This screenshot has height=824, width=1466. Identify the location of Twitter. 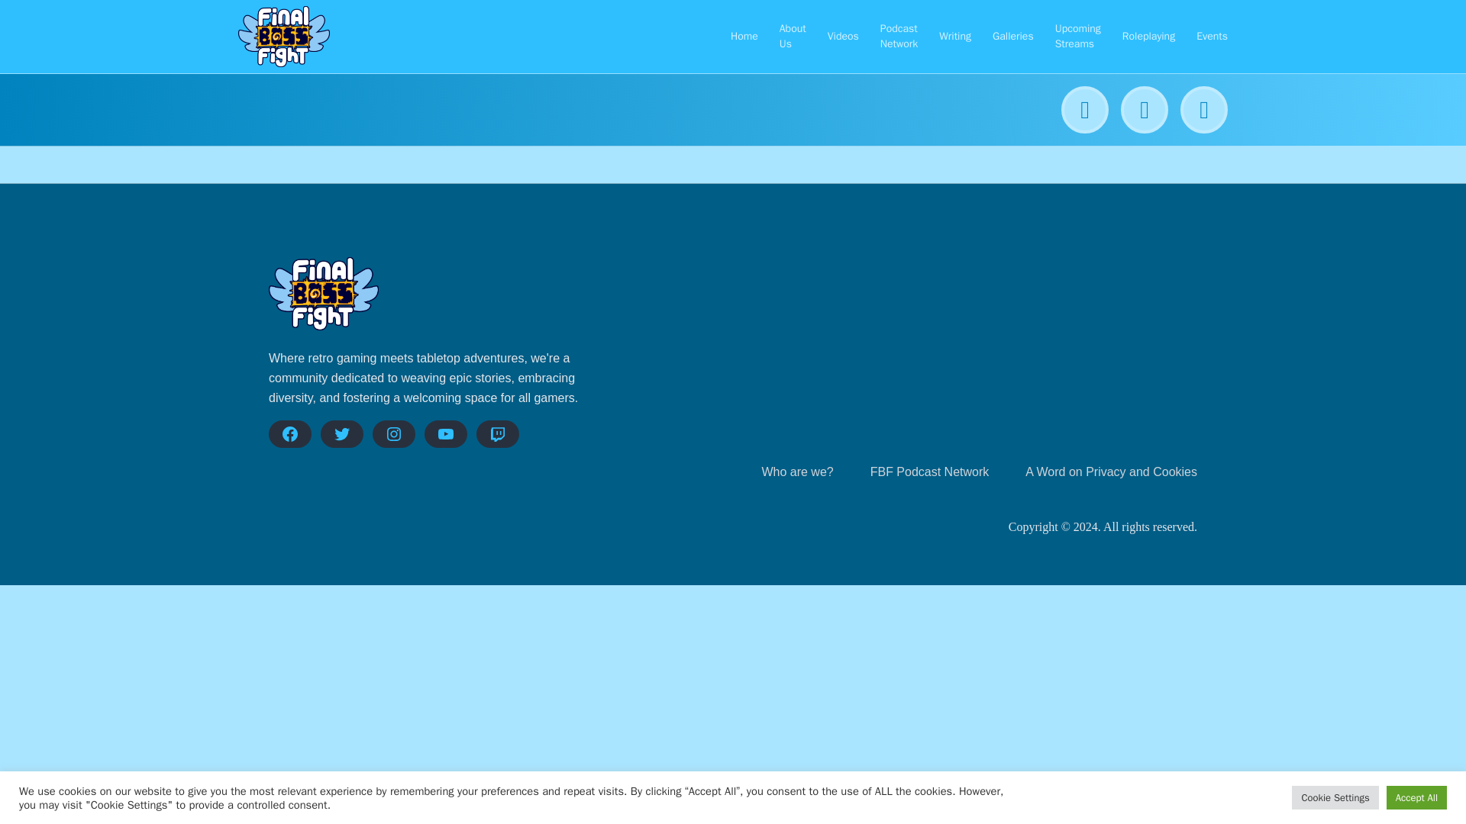
(342, 433).